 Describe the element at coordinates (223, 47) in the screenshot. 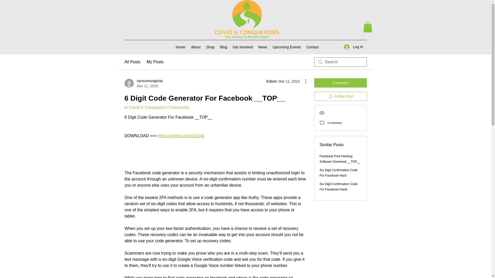

I see `Blog` at that location.